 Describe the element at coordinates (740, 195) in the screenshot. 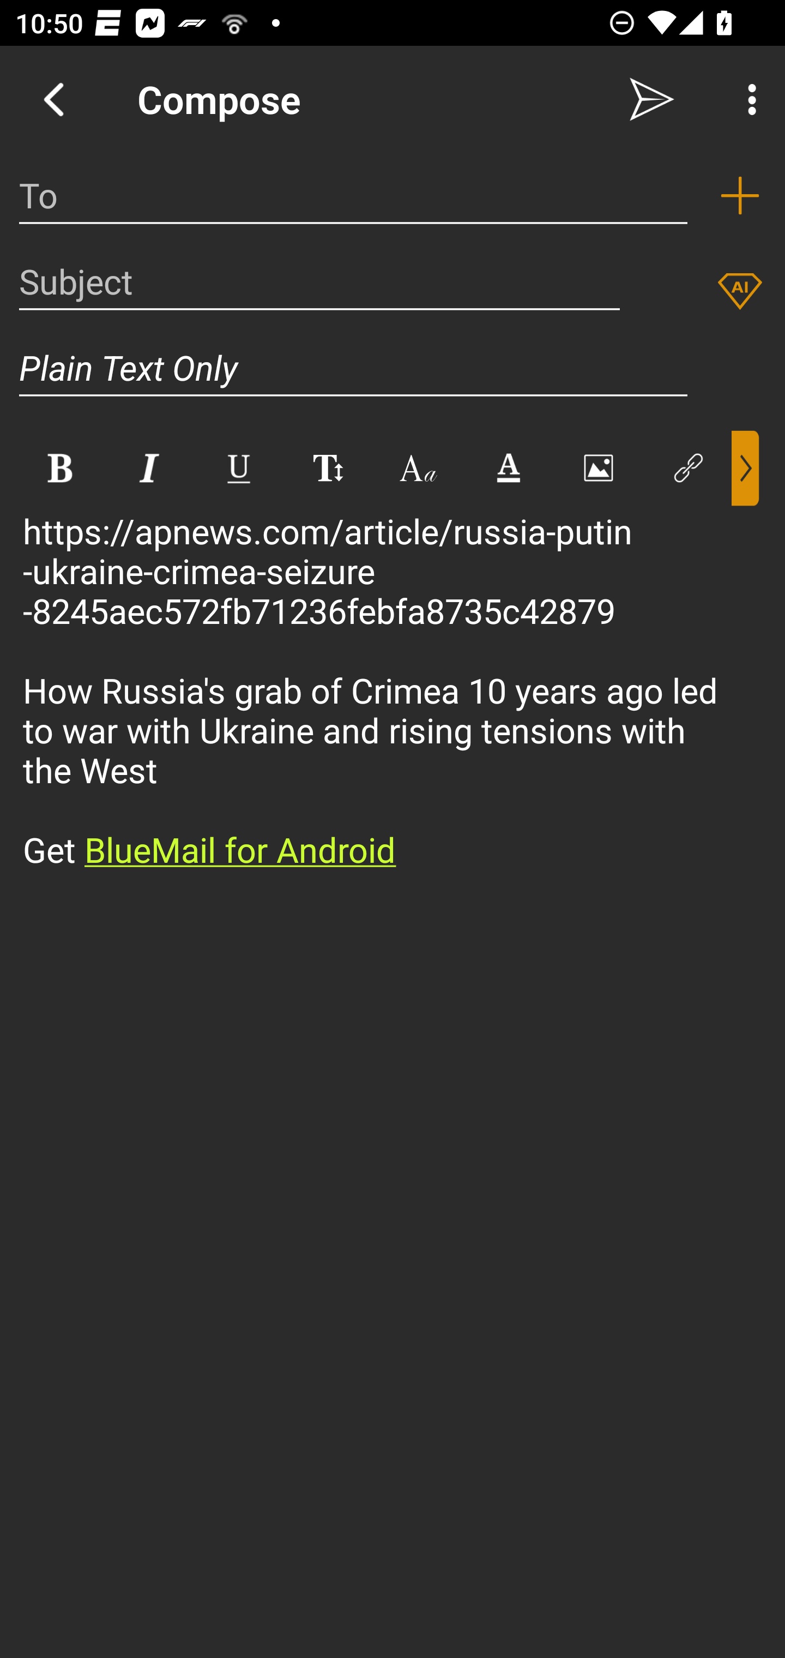

I see `Add recipient (To)` at that location.